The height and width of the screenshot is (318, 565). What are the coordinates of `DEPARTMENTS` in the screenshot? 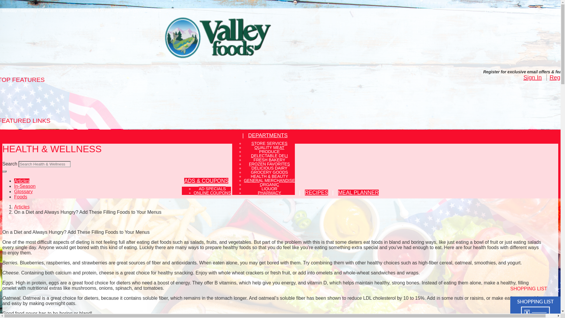 It's located at (268, 135).